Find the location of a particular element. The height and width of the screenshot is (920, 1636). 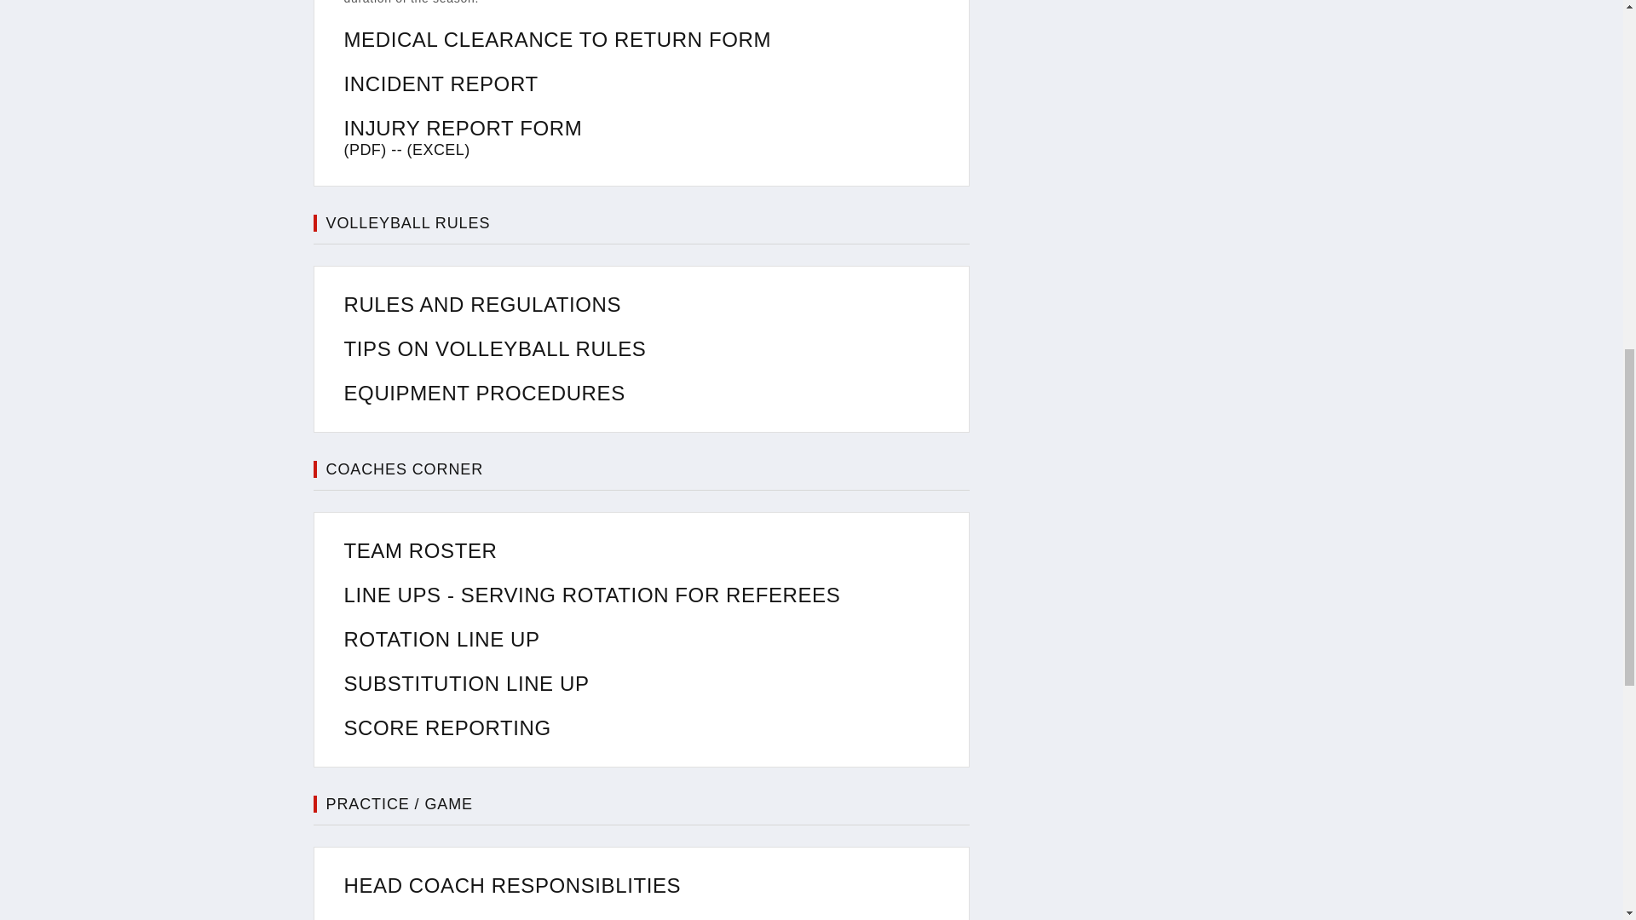

RULES AND REGULATIONS is located at coordinates (482, 305).